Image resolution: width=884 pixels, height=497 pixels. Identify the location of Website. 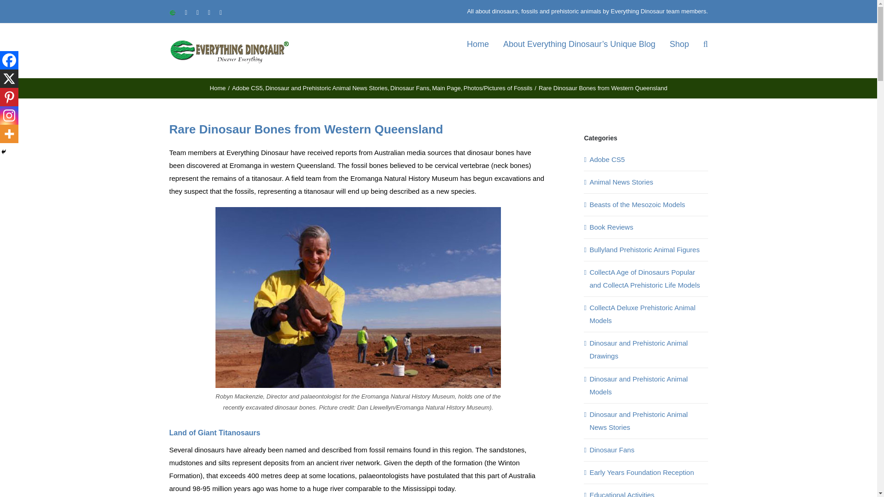
(173, 12).